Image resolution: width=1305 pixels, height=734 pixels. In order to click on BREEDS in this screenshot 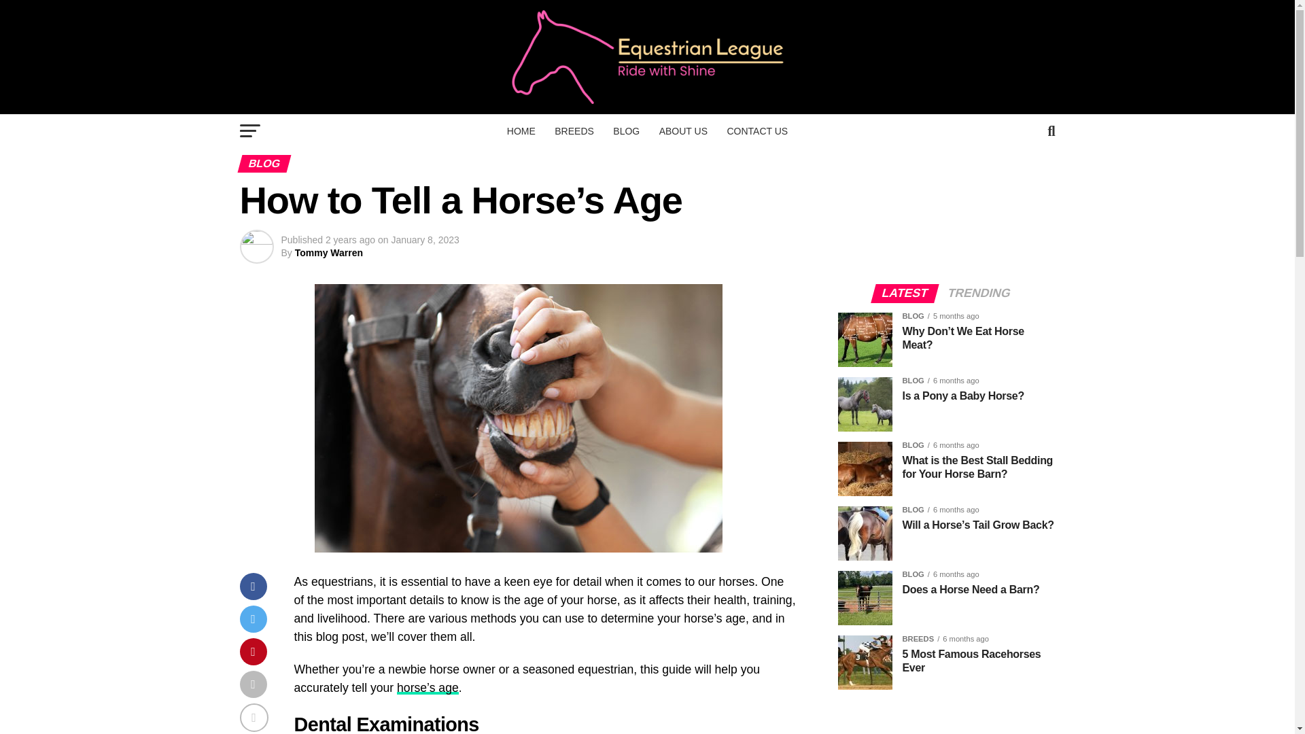, I will do `click(574, 131)`.